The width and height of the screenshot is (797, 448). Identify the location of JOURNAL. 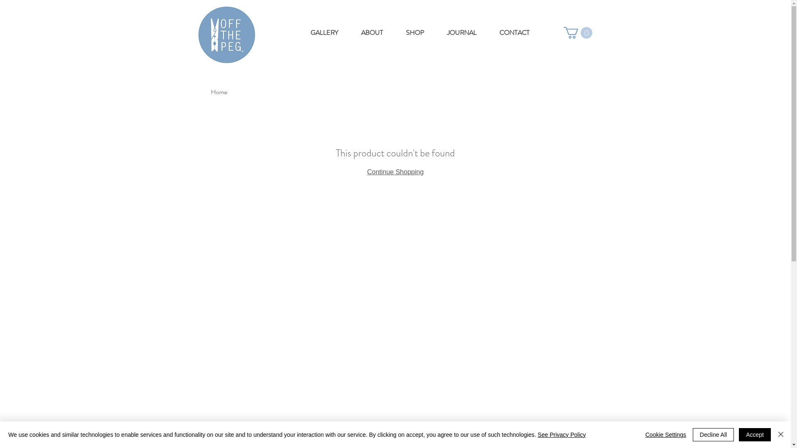
(462, 33).